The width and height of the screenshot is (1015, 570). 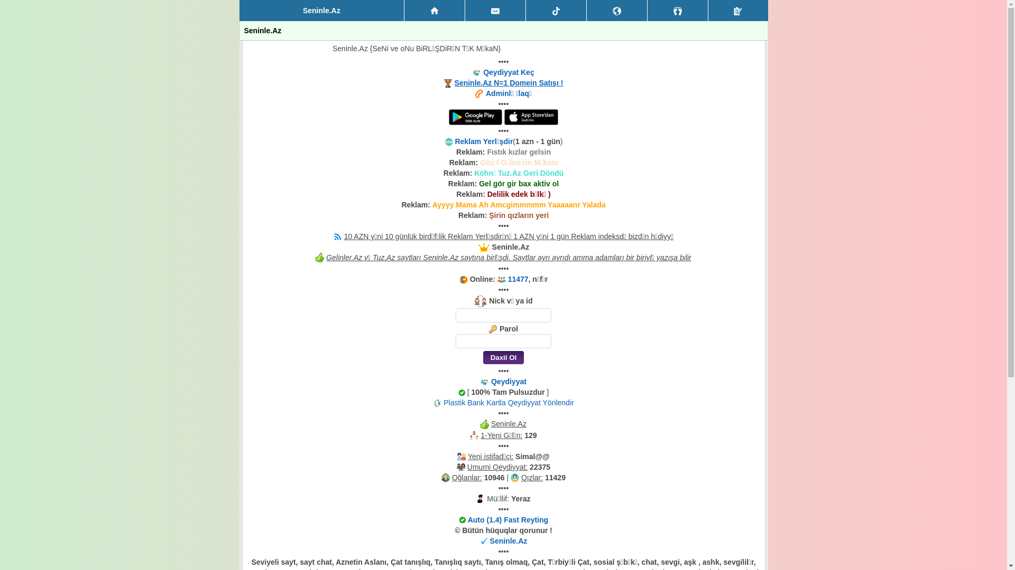 I want to click on nick, so click(x=503, y=316).